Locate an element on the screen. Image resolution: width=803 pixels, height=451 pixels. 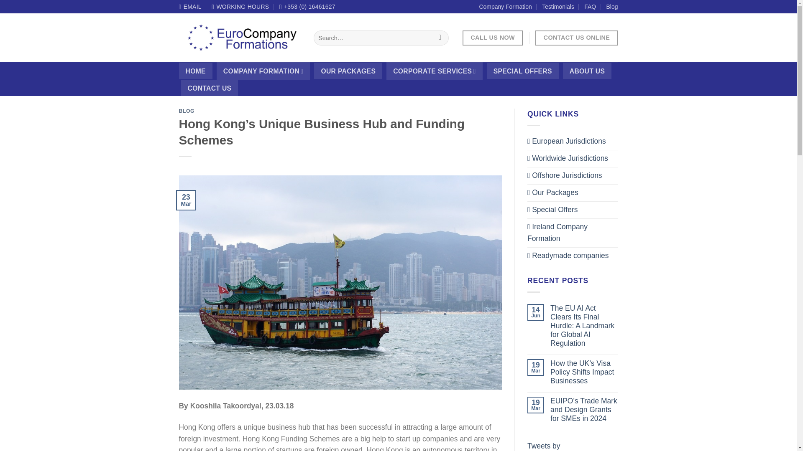
CONTACT US ONLINE is located at coordinates (576, 38).